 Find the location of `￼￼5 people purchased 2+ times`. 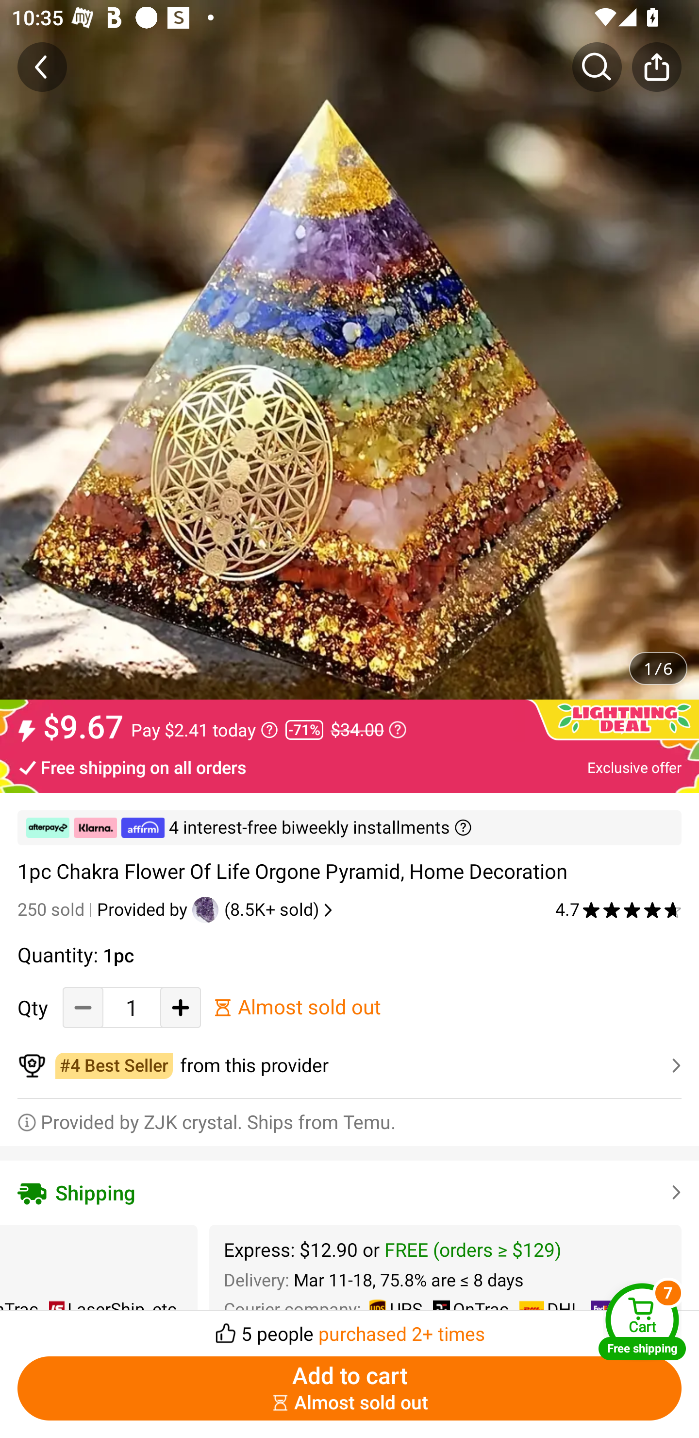

￼￼5 people purchased 2+ times is located at coordinates (349, 1328).